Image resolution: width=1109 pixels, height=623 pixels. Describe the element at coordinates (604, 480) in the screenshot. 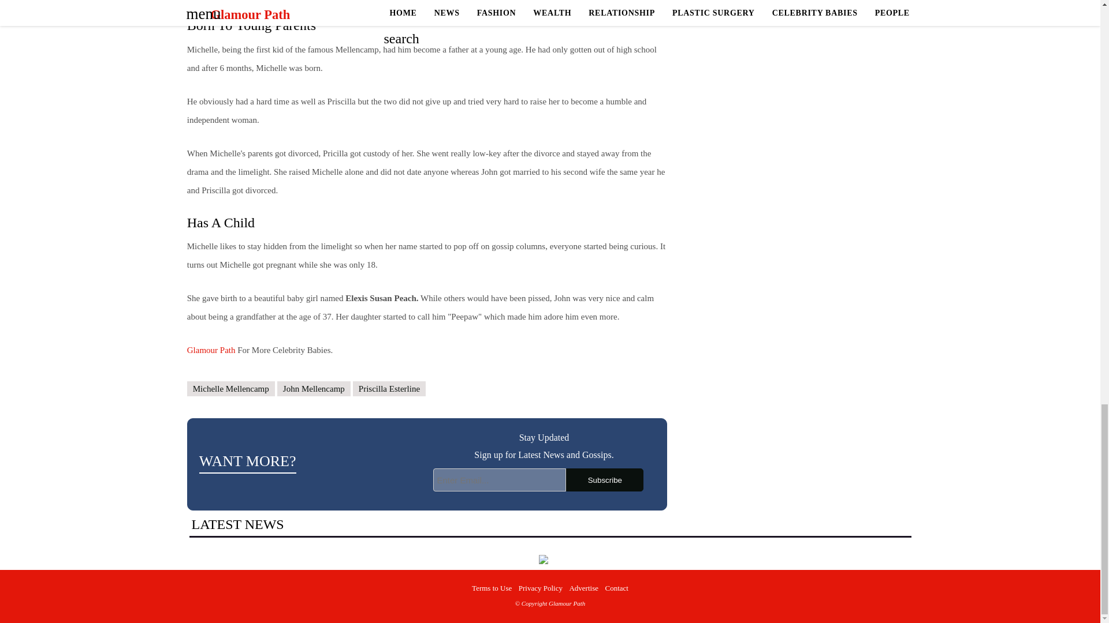

I see `Subscribe` at that location.